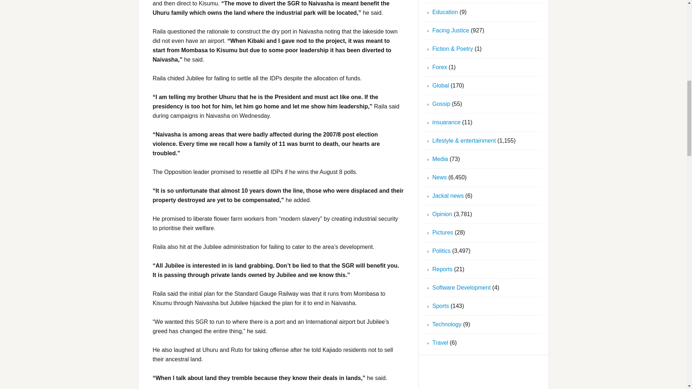  Describe the element at coordinates (445, 12) in the screenshot. I see `Education` at that location.